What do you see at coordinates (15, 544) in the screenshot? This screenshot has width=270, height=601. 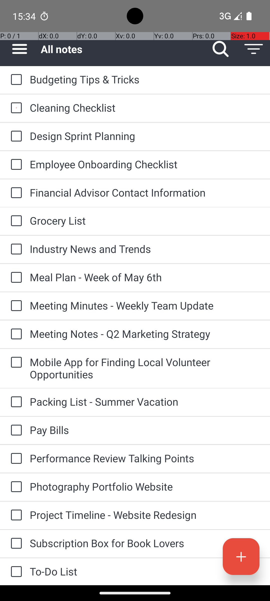 I see `to-do: Subscription Box for Book Lovers` at bounding box center [15, 544].